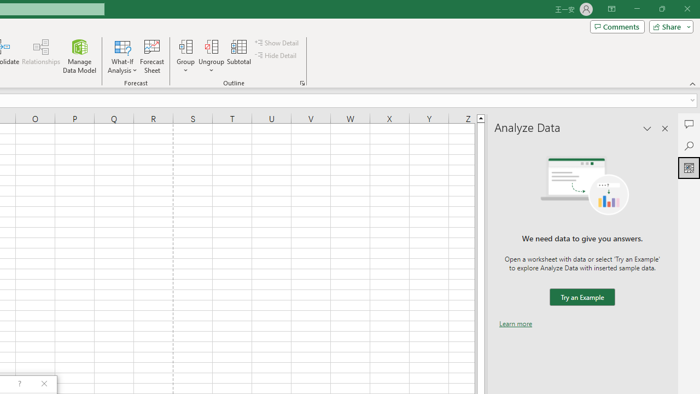 The image size is (700, 394). Describe the element at coordinates (277, 56) in the screenshot. I see `Hide Detail` at that location.